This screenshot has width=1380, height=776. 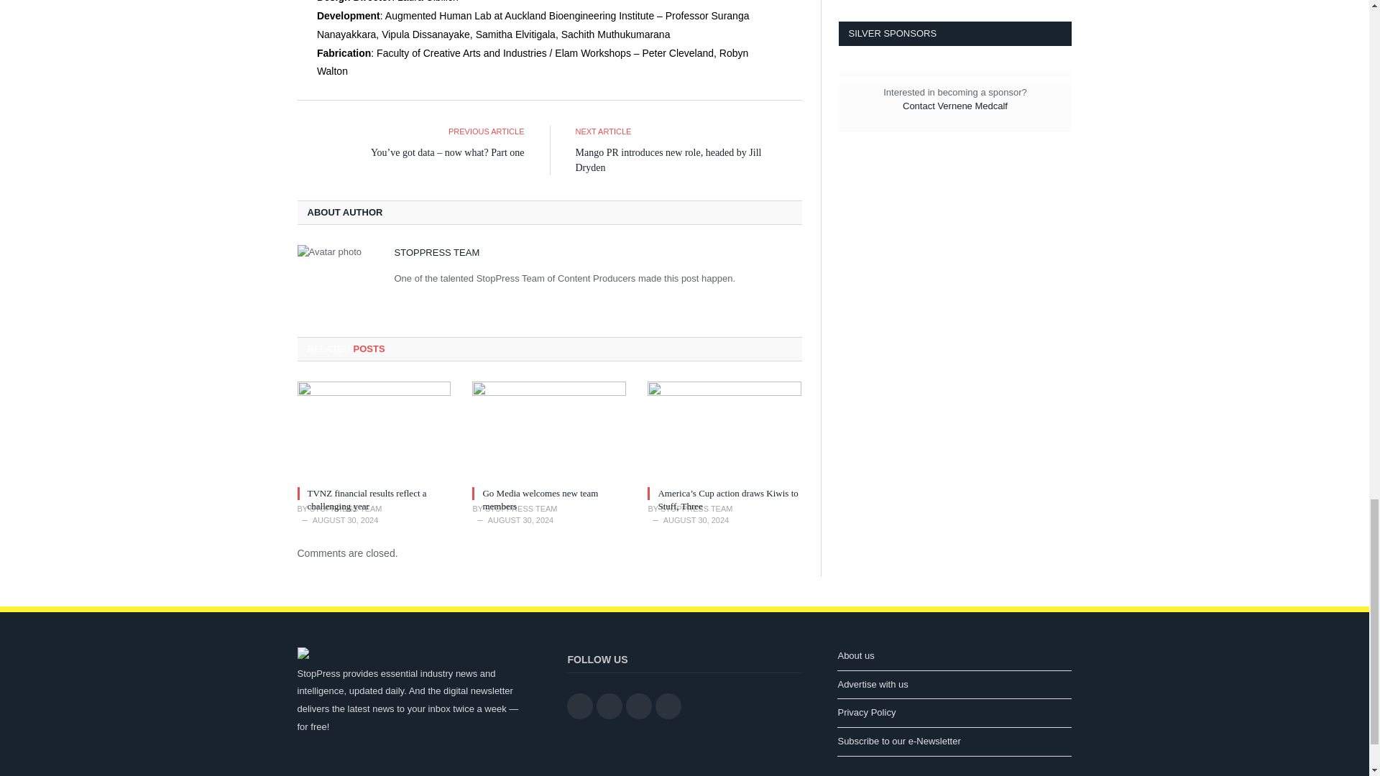 What do you see at coordinates (367, 499) in the screenshot?
I see `TVNZ financial results reflect a challenging year` at bounding box center [367, 499].